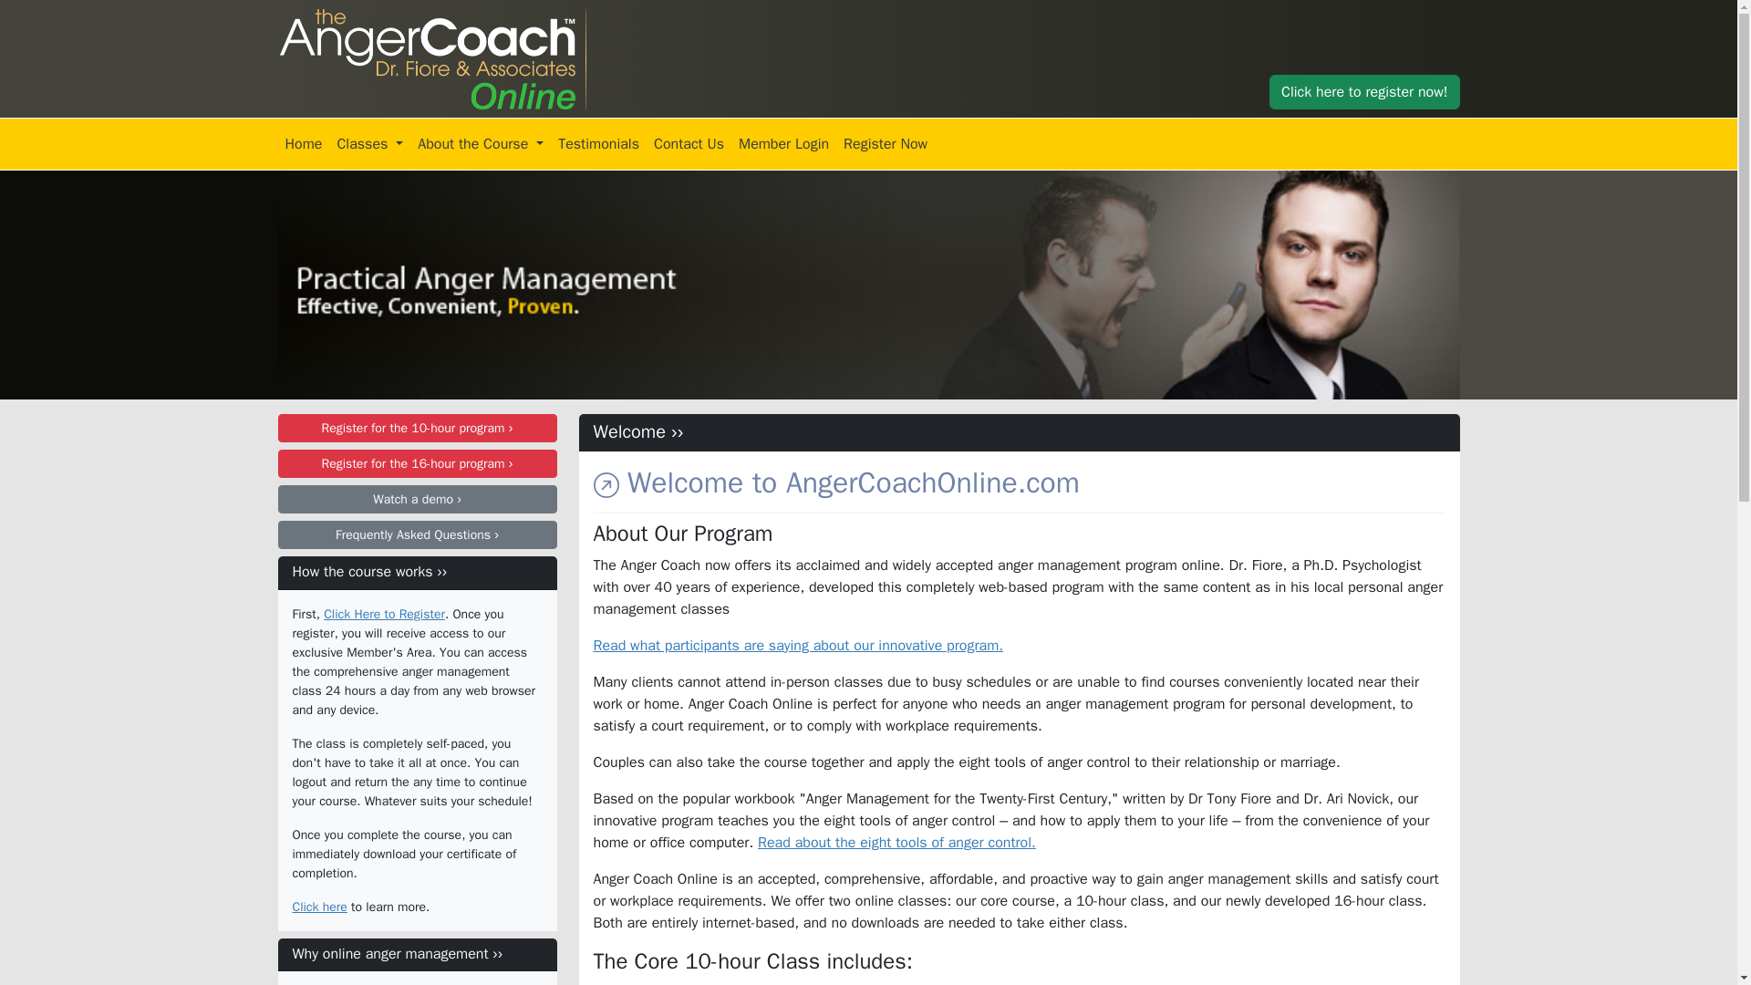  Describe the element at coordinates (784, 144) in the screenshot. I see `Member Login` at that location.